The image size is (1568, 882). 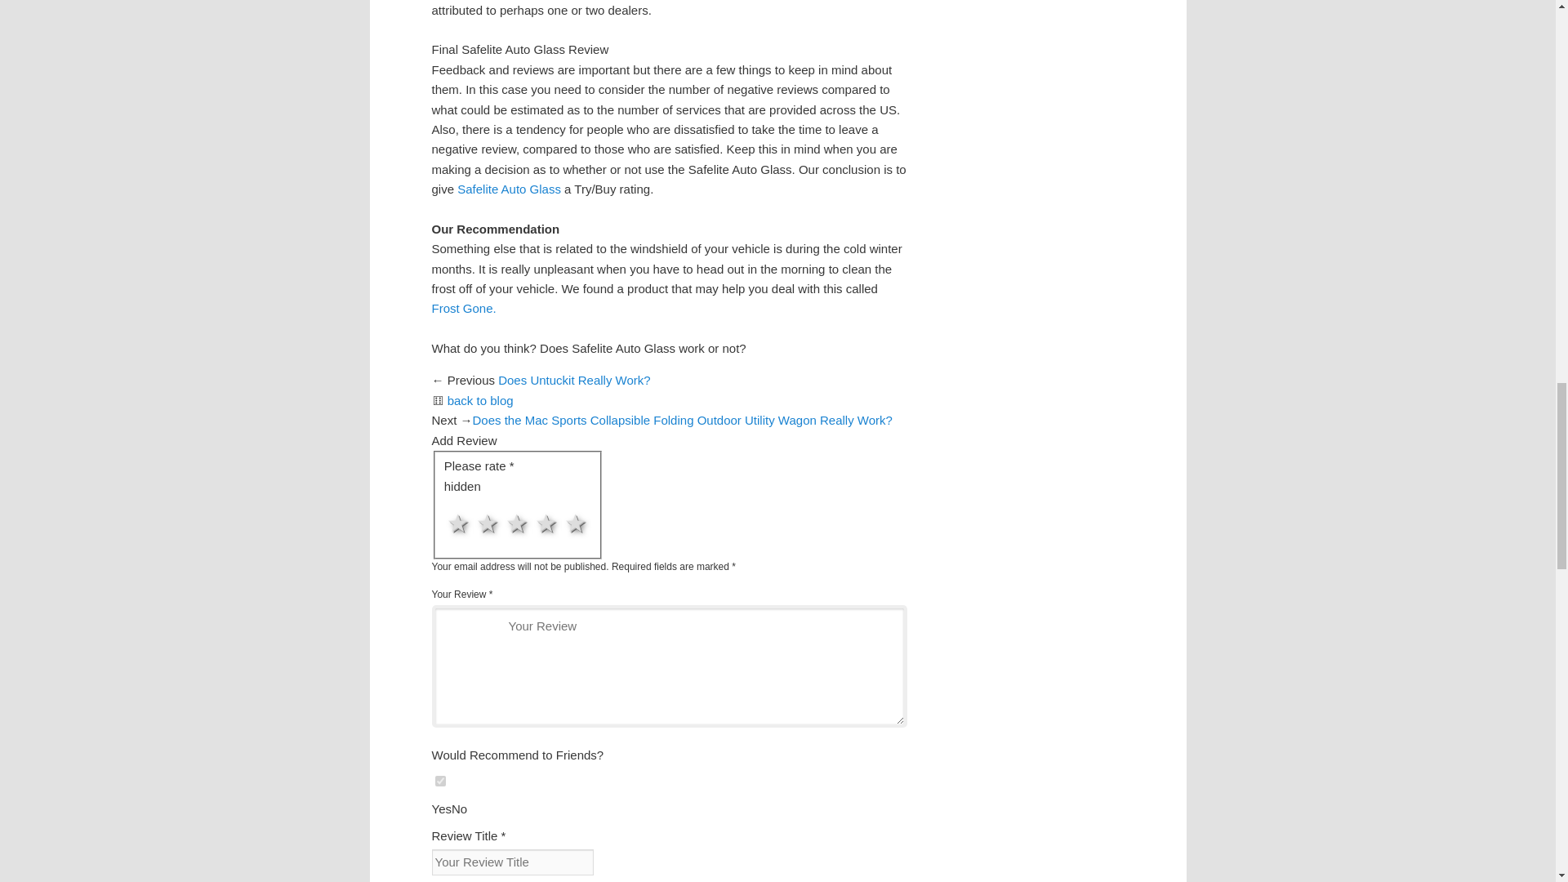 I want to click on 2, so click(x=454, y=505).